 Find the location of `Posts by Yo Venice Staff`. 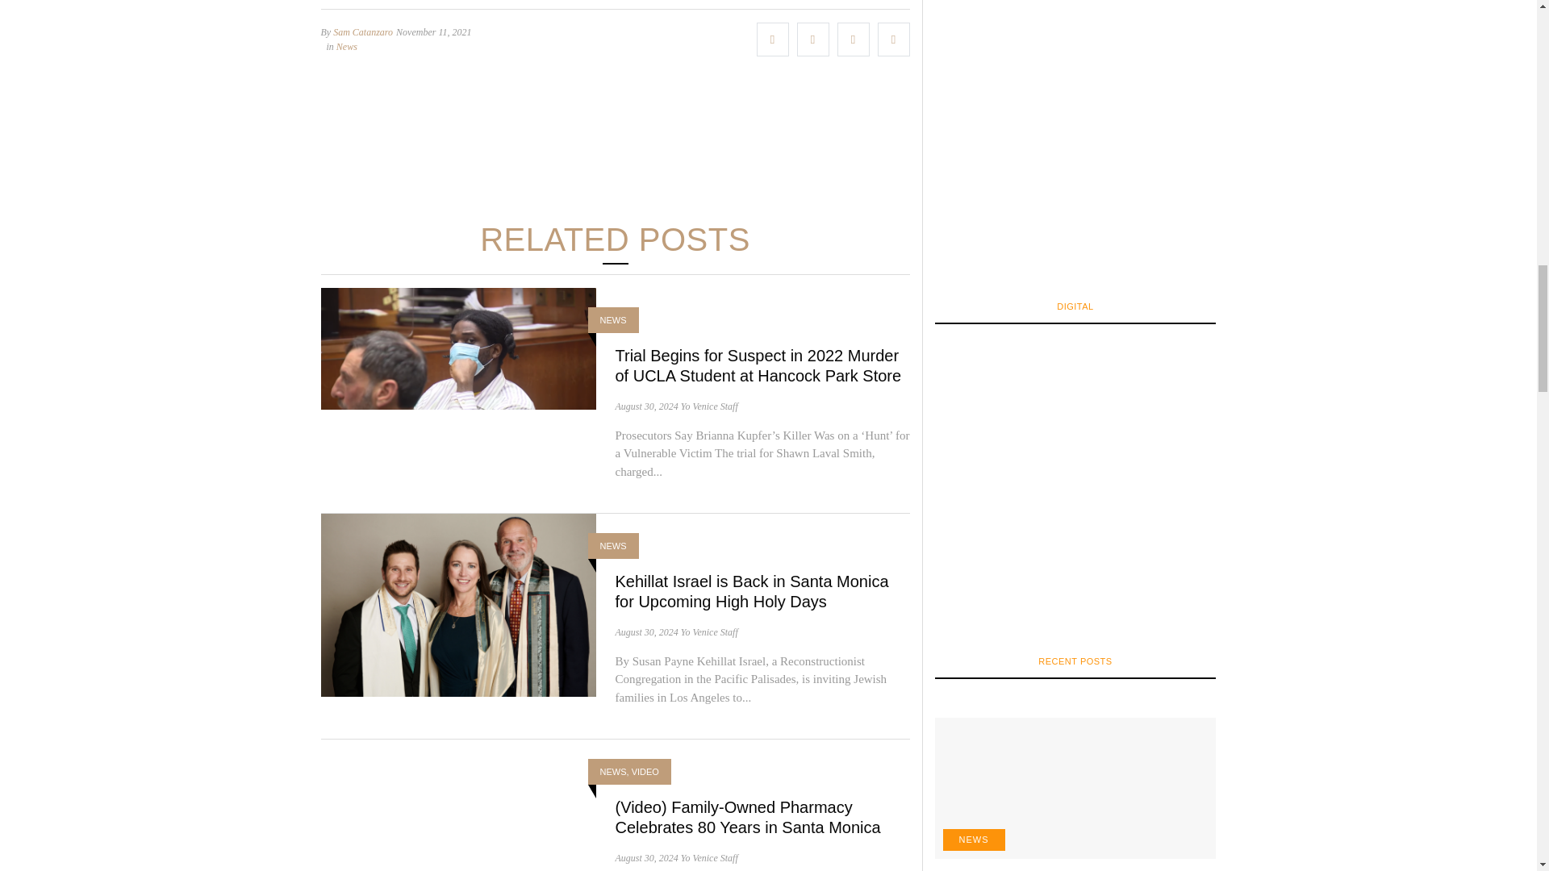

Posts by Yo Venice Staff is located at coordinates (710, 631).